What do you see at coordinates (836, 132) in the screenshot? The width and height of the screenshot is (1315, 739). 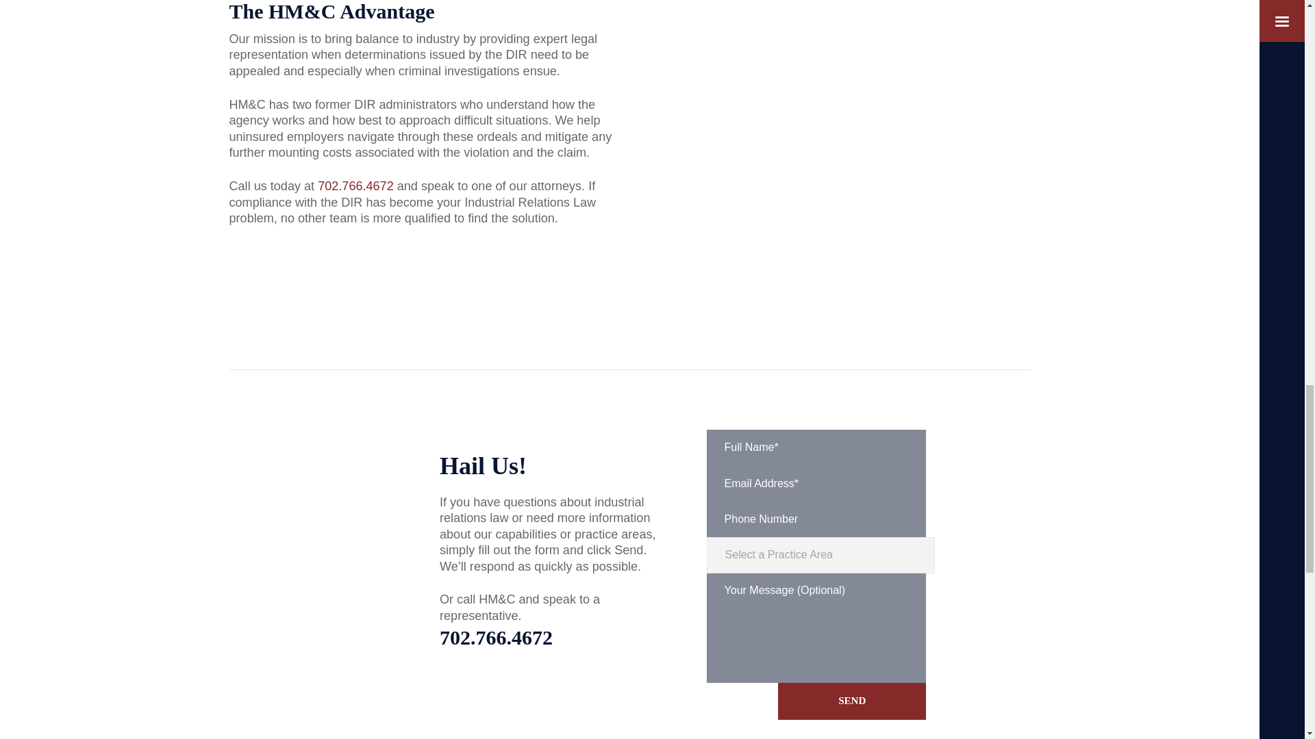 I see `practice-area-pic-workers-comp-02` at bounding box center [836, 132].